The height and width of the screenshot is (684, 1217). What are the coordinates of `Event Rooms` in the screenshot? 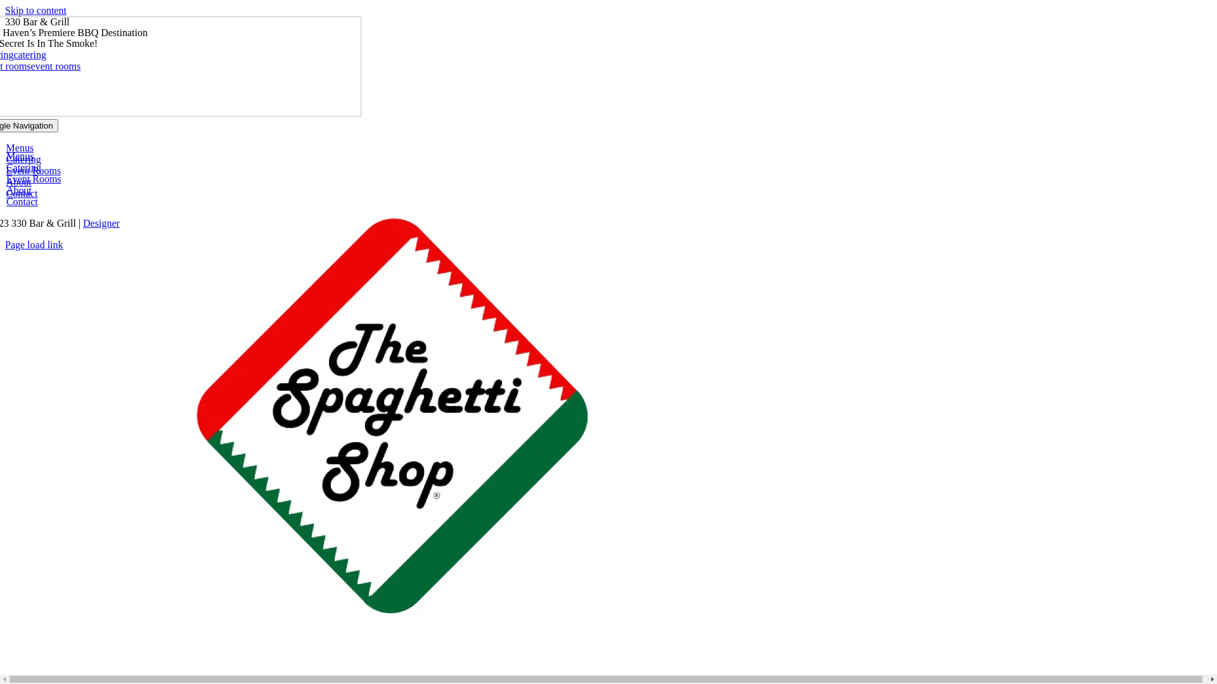 It's located at (34, 179).